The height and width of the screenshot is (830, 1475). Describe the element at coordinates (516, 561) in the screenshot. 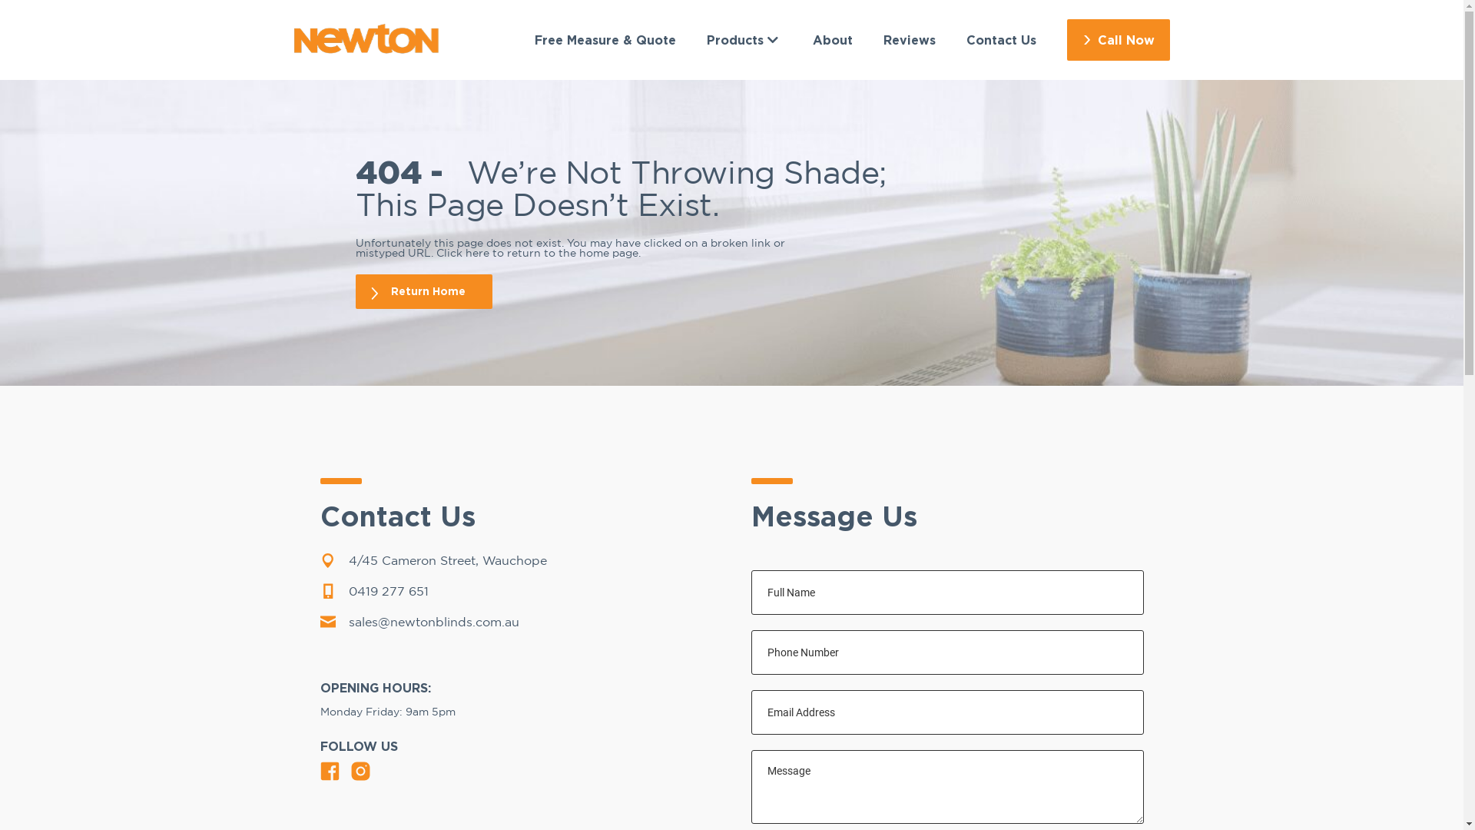

I see `4/45 Cameron Street, Wauchope` at that location.